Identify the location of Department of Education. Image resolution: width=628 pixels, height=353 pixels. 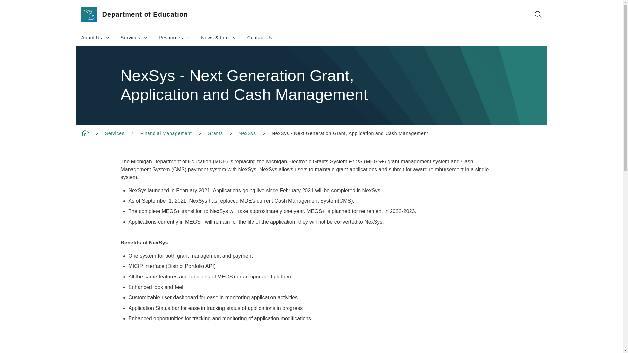
(85, 133).